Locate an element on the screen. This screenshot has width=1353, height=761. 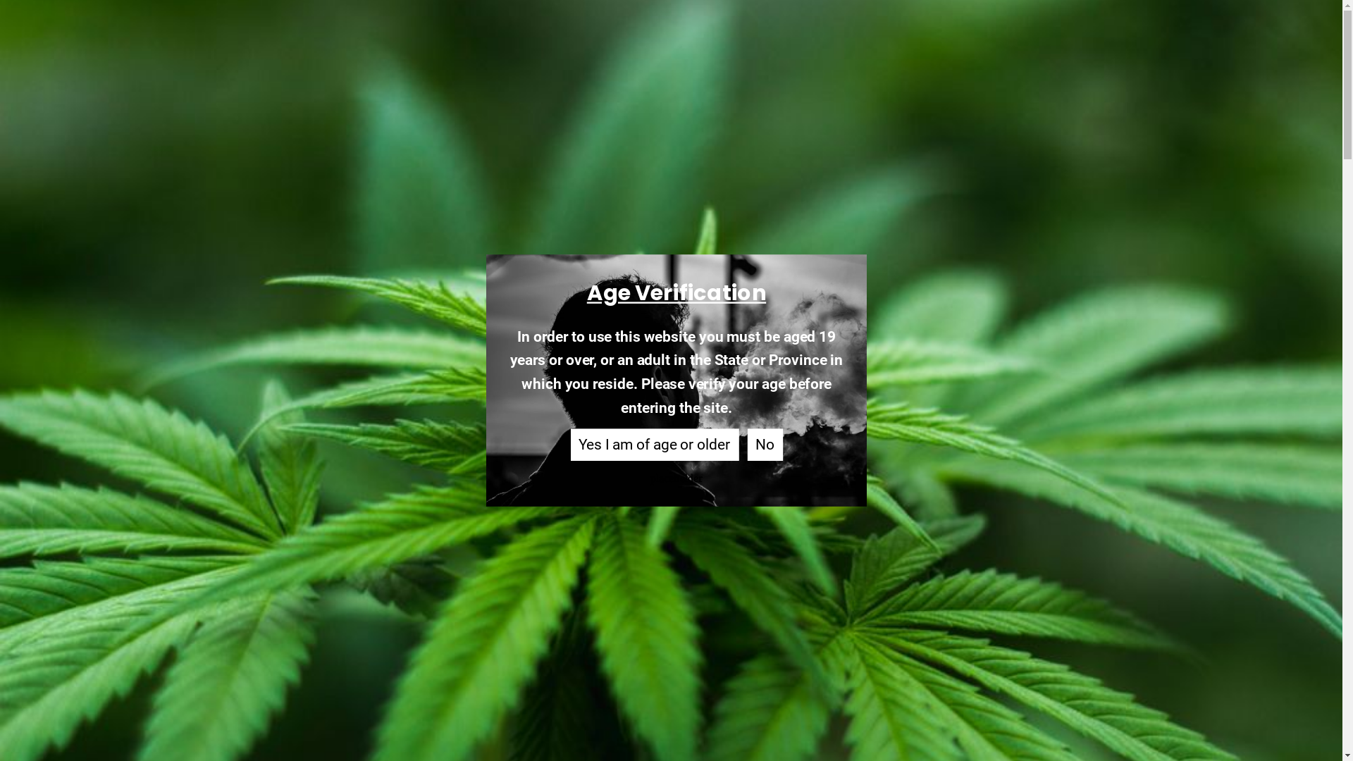
Powered by Shopify is located at coordinates (719, 715).